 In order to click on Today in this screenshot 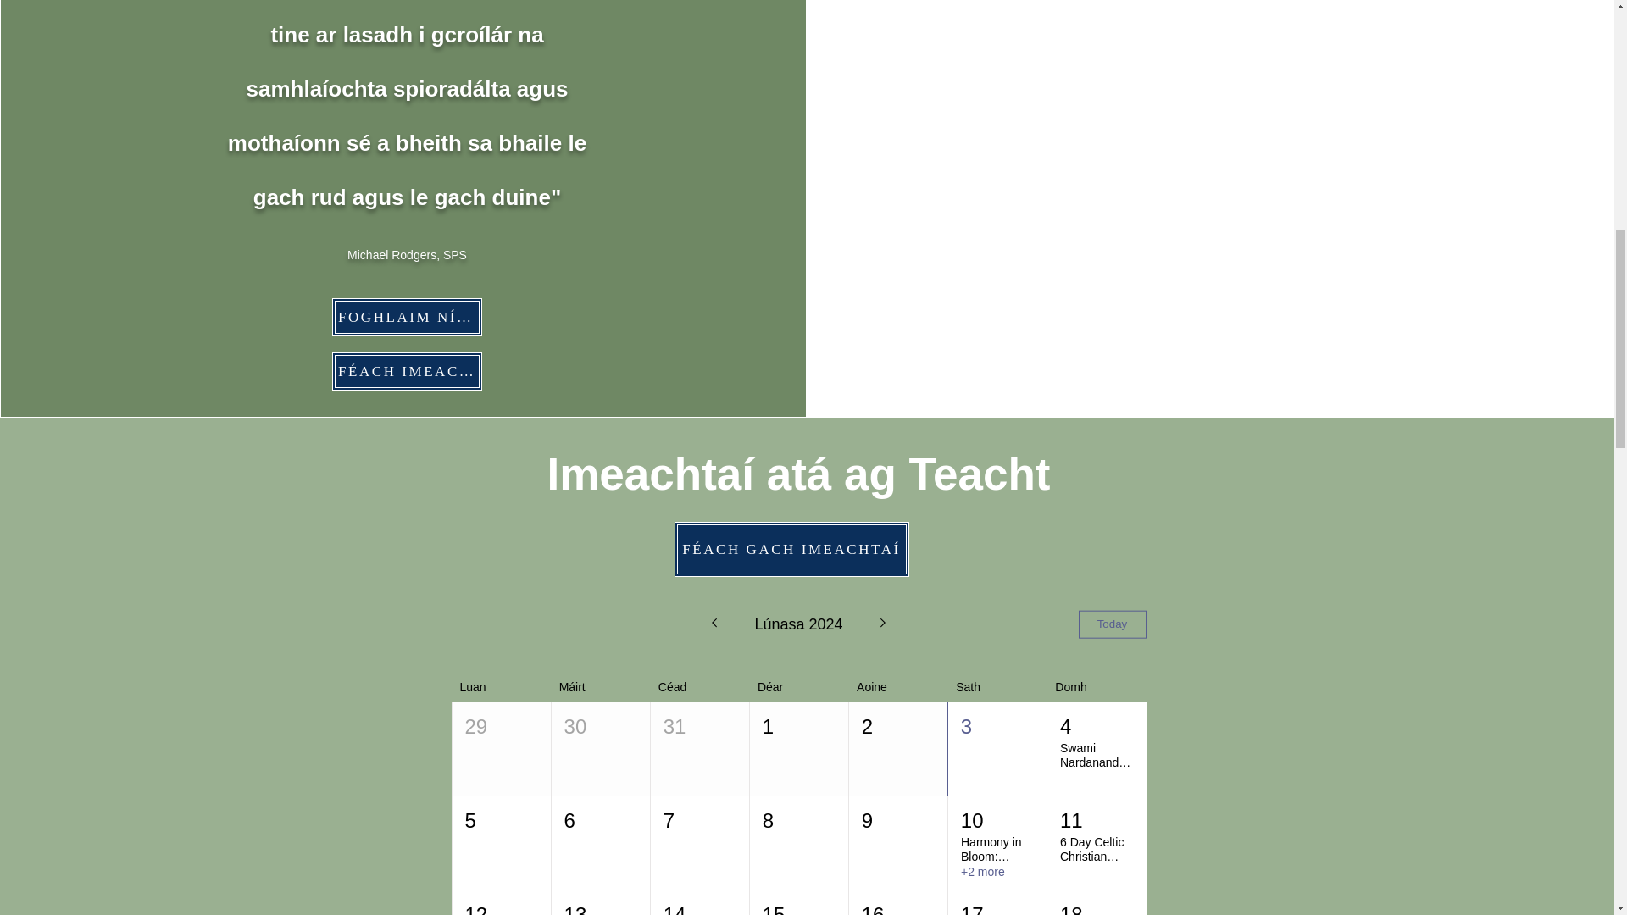, I will do `click(1111, 624)`.